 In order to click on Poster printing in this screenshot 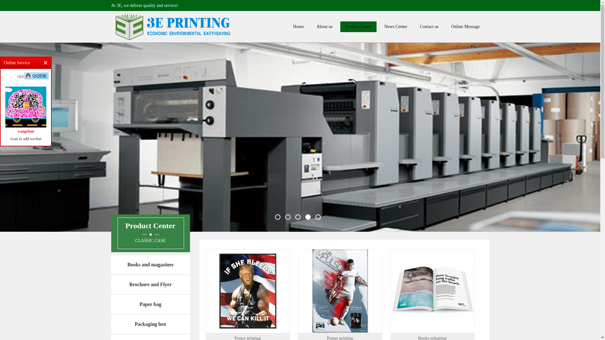, I will do `click(340, 291)`.